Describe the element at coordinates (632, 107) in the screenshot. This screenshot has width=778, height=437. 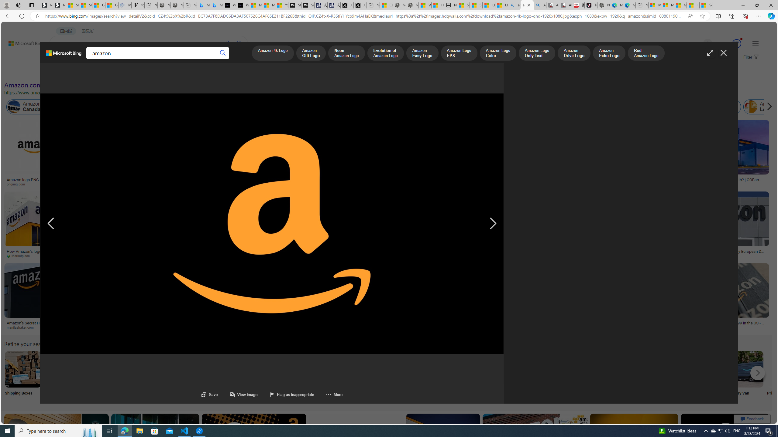
I see `Amazon Spain` at that location.